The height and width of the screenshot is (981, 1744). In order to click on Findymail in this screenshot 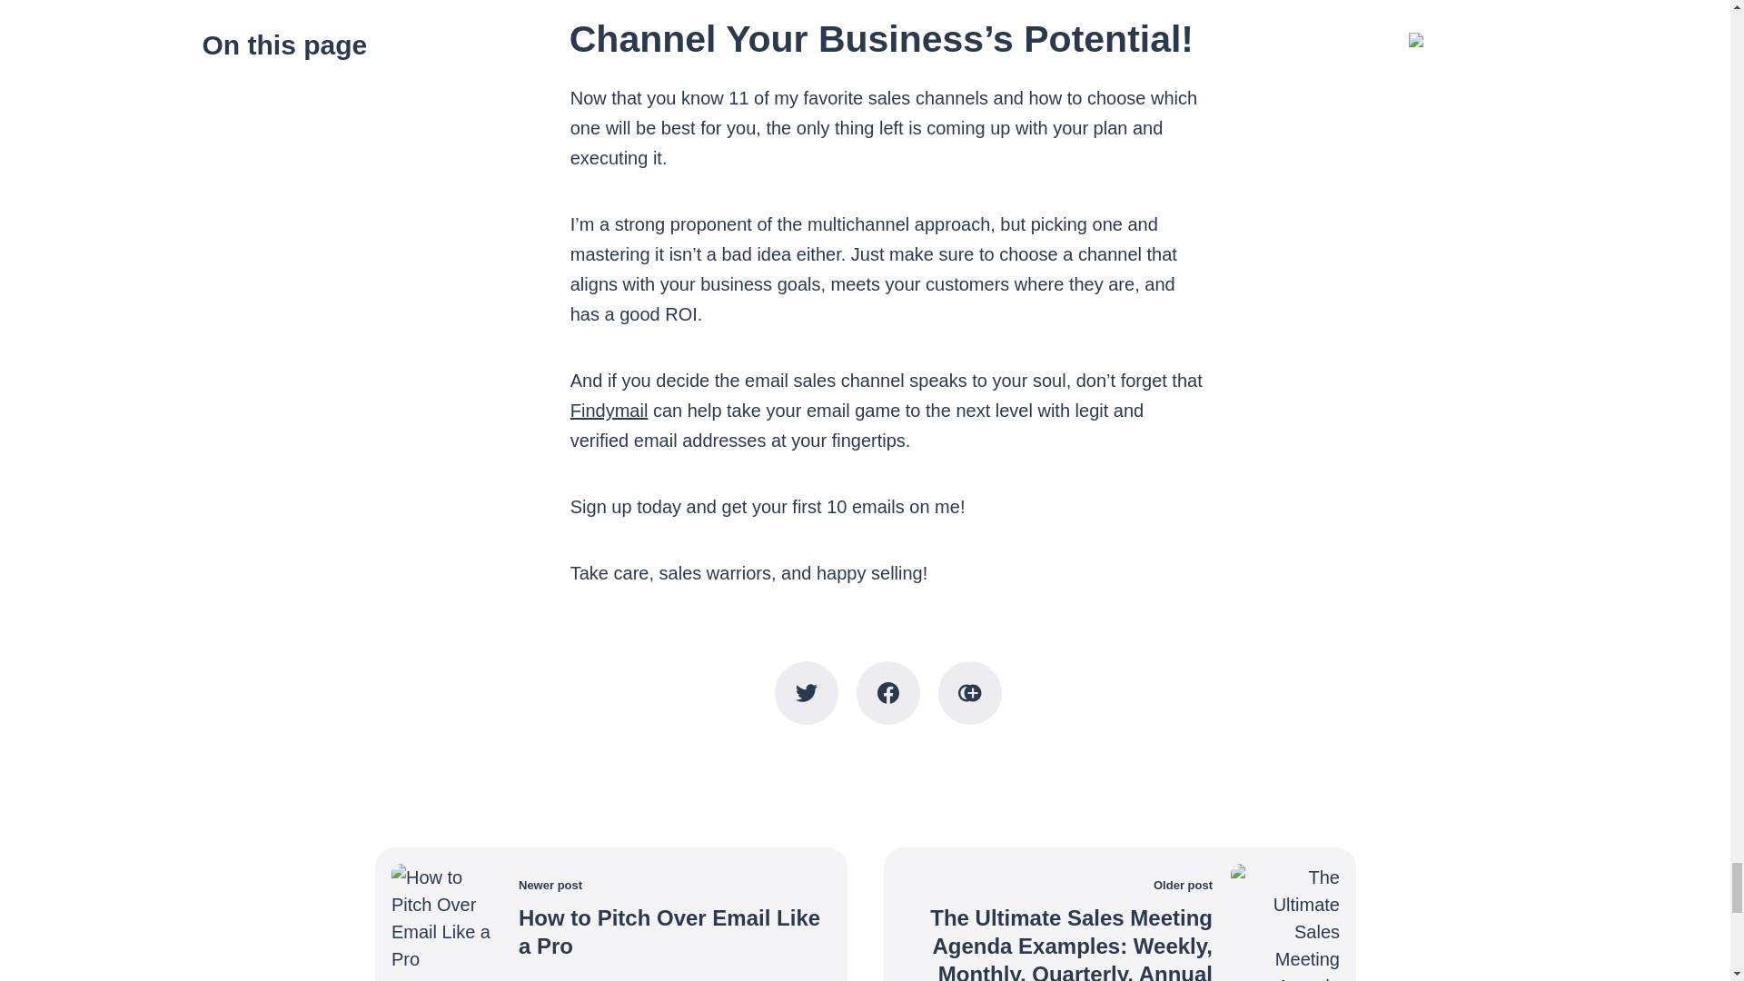, I will do `click(609, 411)`.